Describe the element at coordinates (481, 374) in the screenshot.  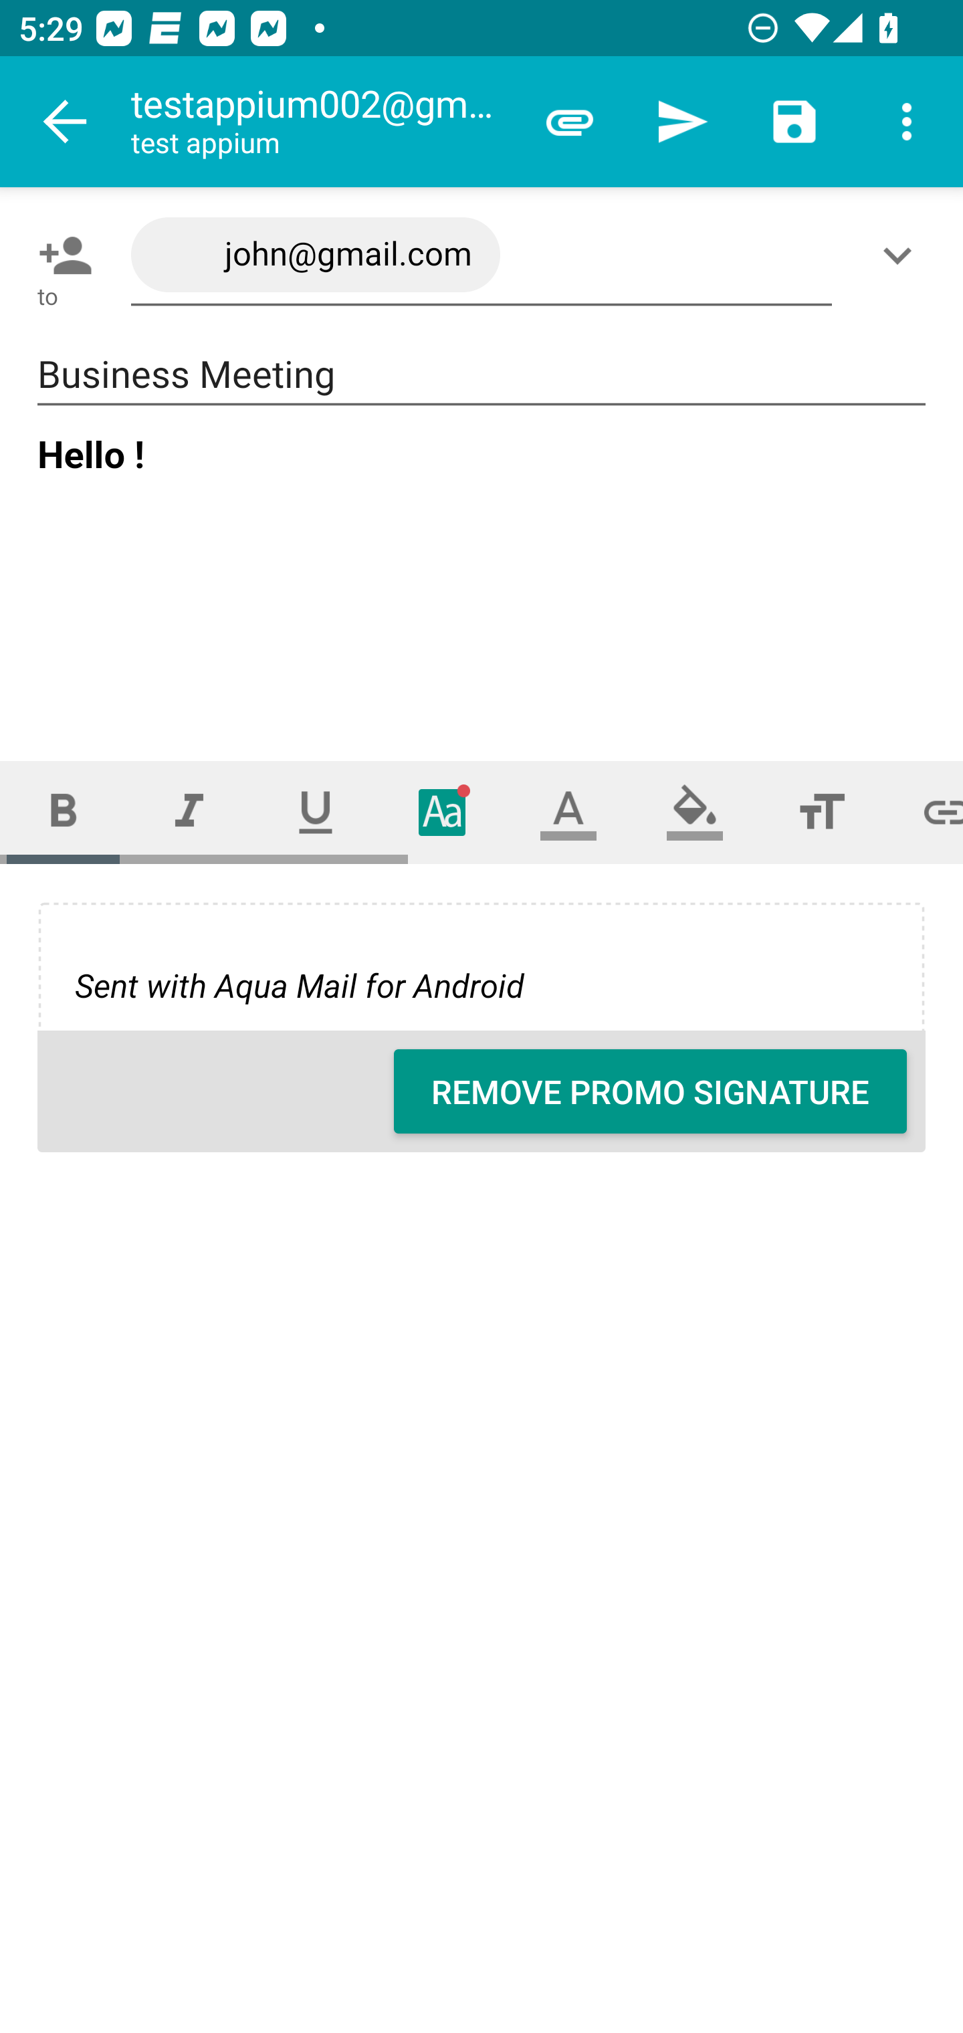
I see `Business Meeting` at that location.